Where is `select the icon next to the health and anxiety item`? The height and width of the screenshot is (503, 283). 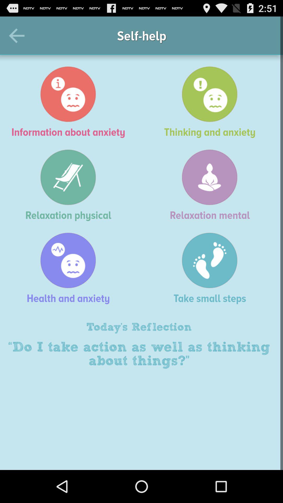 select the icon next to the health and anxiety item is located at coordinates (212, 268).